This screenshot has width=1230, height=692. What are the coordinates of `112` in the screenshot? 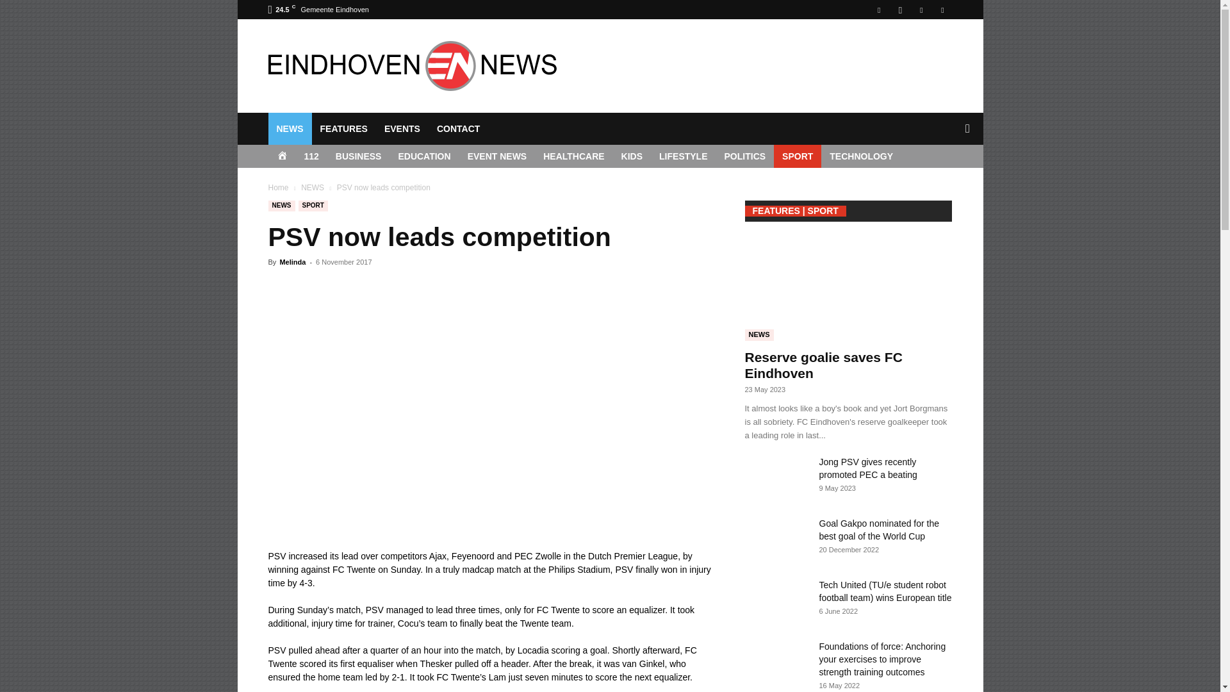 It's located at (311, 156).